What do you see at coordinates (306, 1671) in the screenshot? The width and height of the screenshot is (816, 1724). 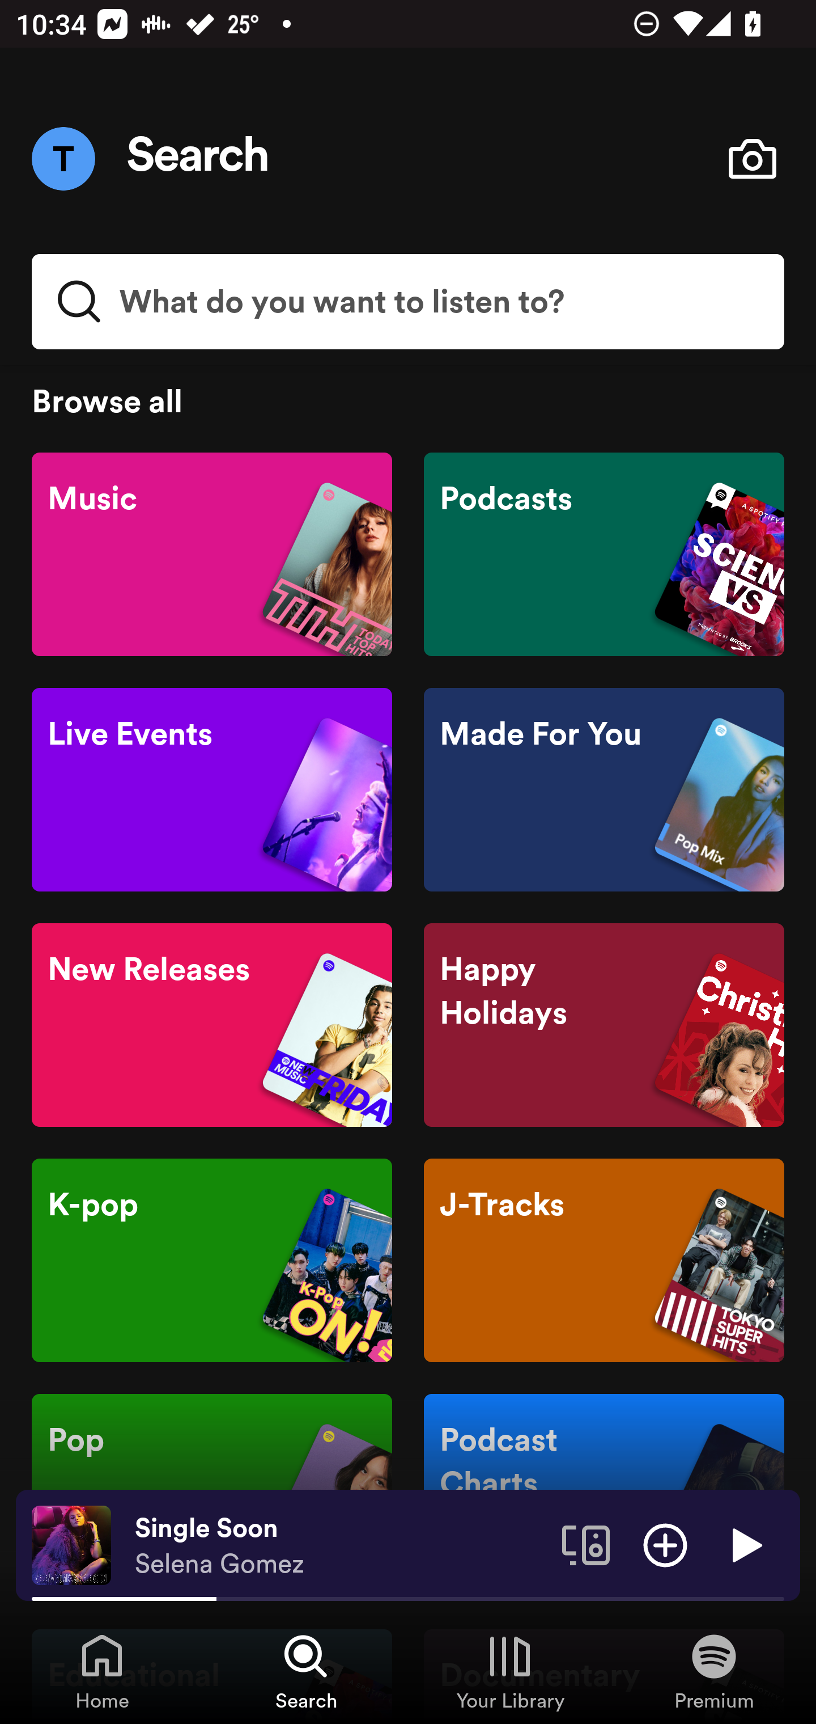 I see `Search, Tab 2 of 4 Search Search` at bounding box center [306, 1671].